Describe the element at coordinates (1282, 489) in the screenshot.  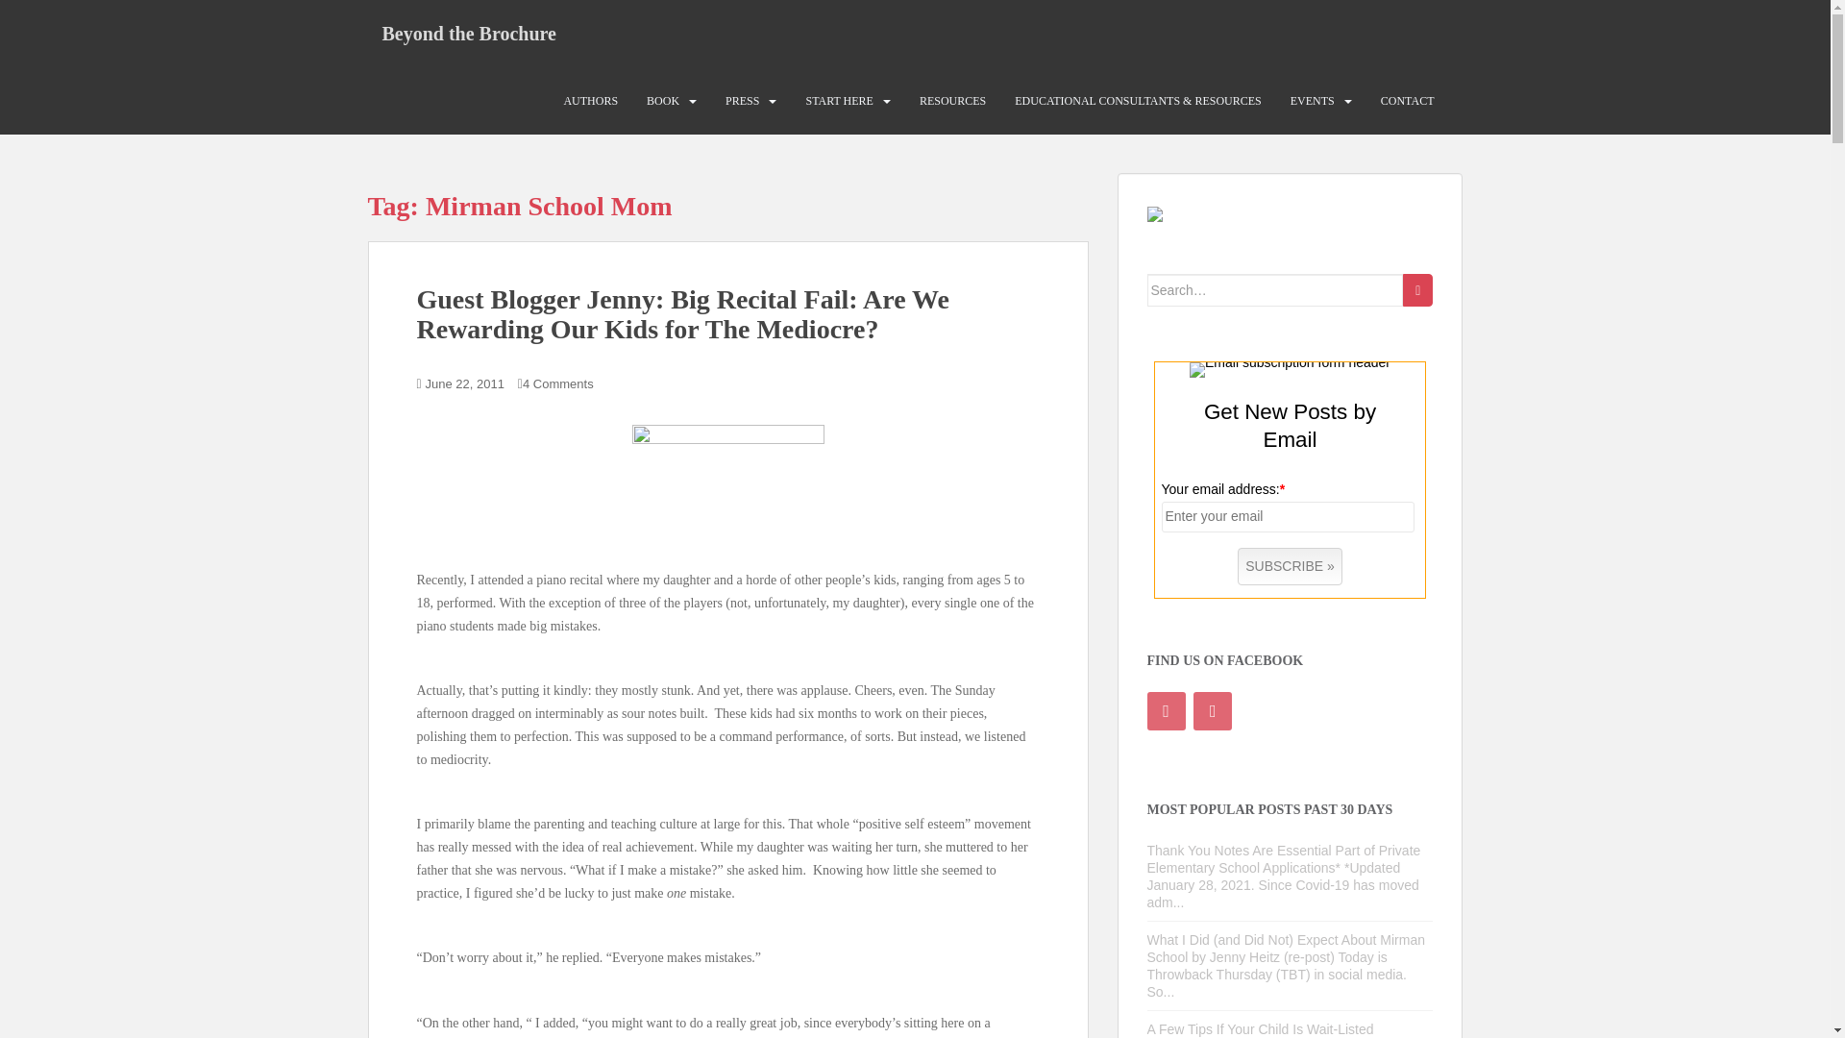
I see `Required` at that location.